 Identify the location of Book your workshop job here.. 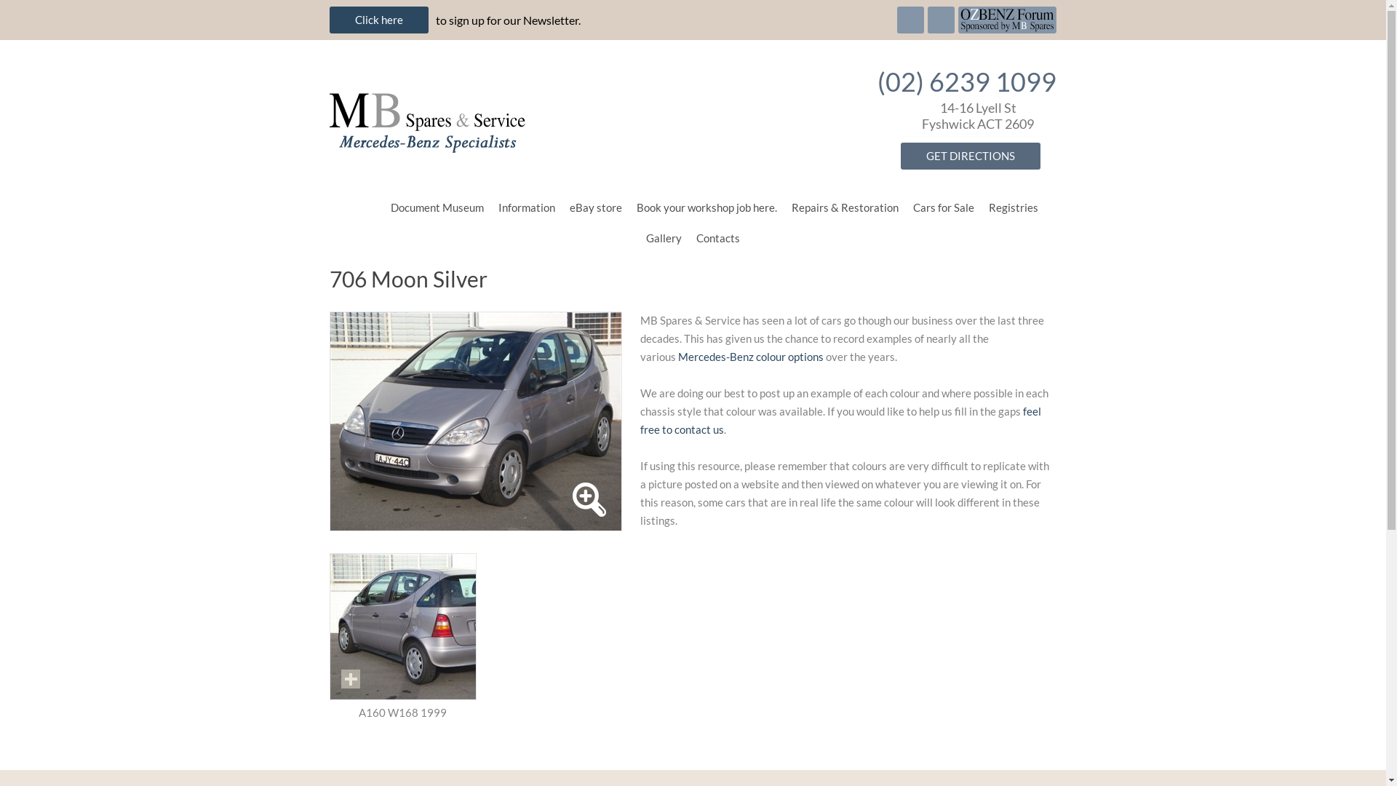
(706, 207).